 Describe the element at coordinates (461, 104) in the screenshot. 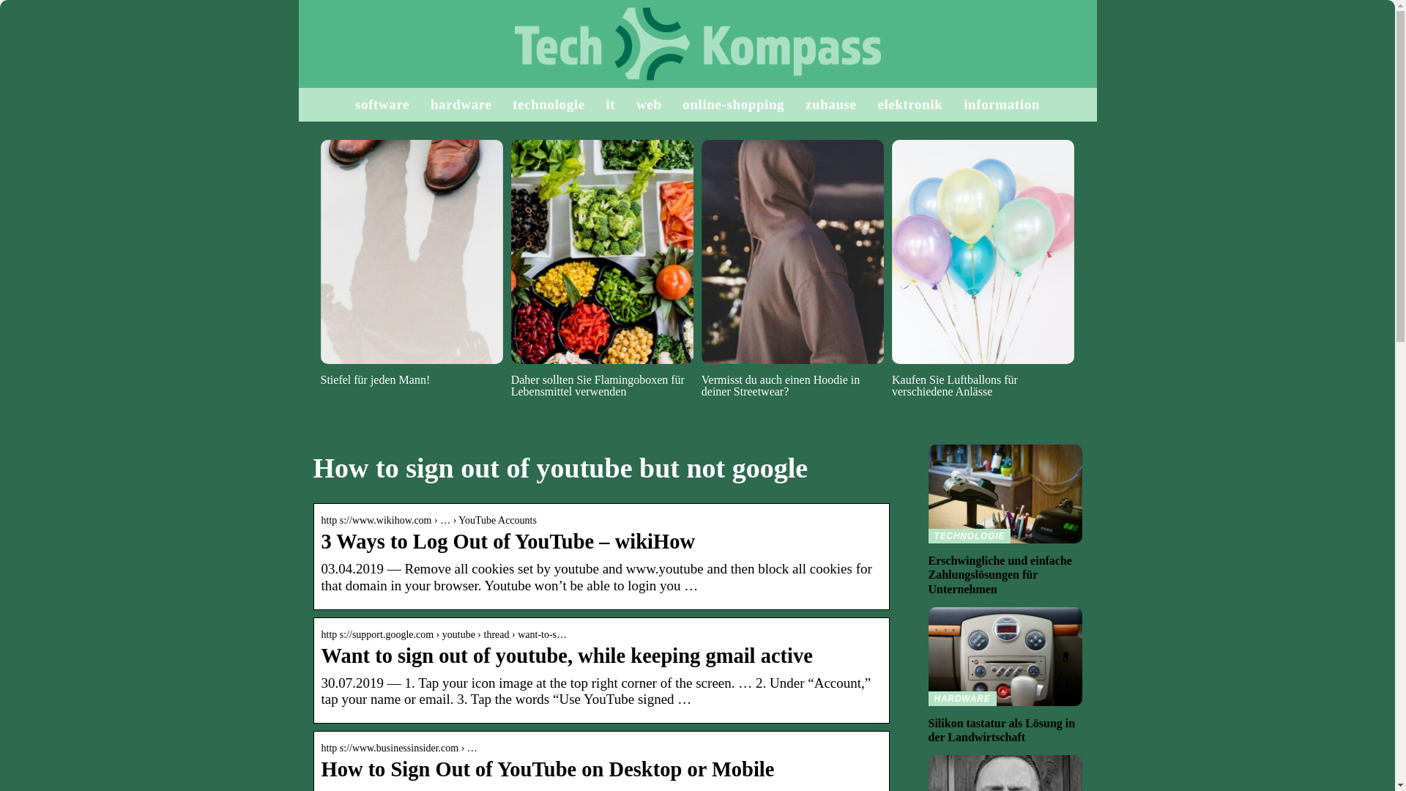

I see `hardware` at that location.